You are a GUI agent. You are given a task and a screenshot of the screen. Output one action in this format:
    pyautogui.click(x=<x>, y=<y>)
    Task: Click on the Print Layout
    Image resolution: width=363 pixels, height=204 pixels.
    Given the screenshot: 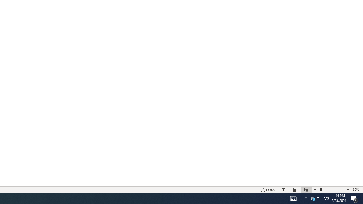 What is the action you would take?
    pyautogui.click(x=295, y=189)
    